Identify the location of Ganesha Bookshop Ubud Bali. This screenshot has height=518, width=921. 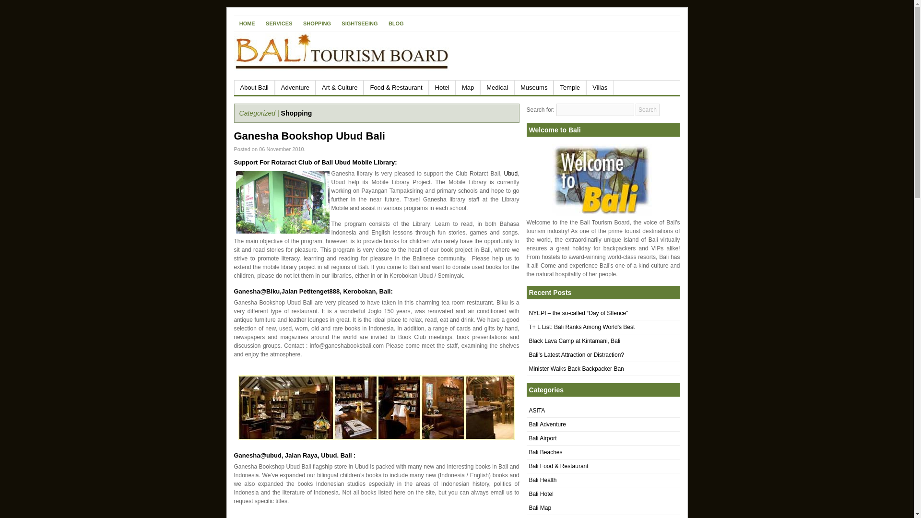
(309, 136).